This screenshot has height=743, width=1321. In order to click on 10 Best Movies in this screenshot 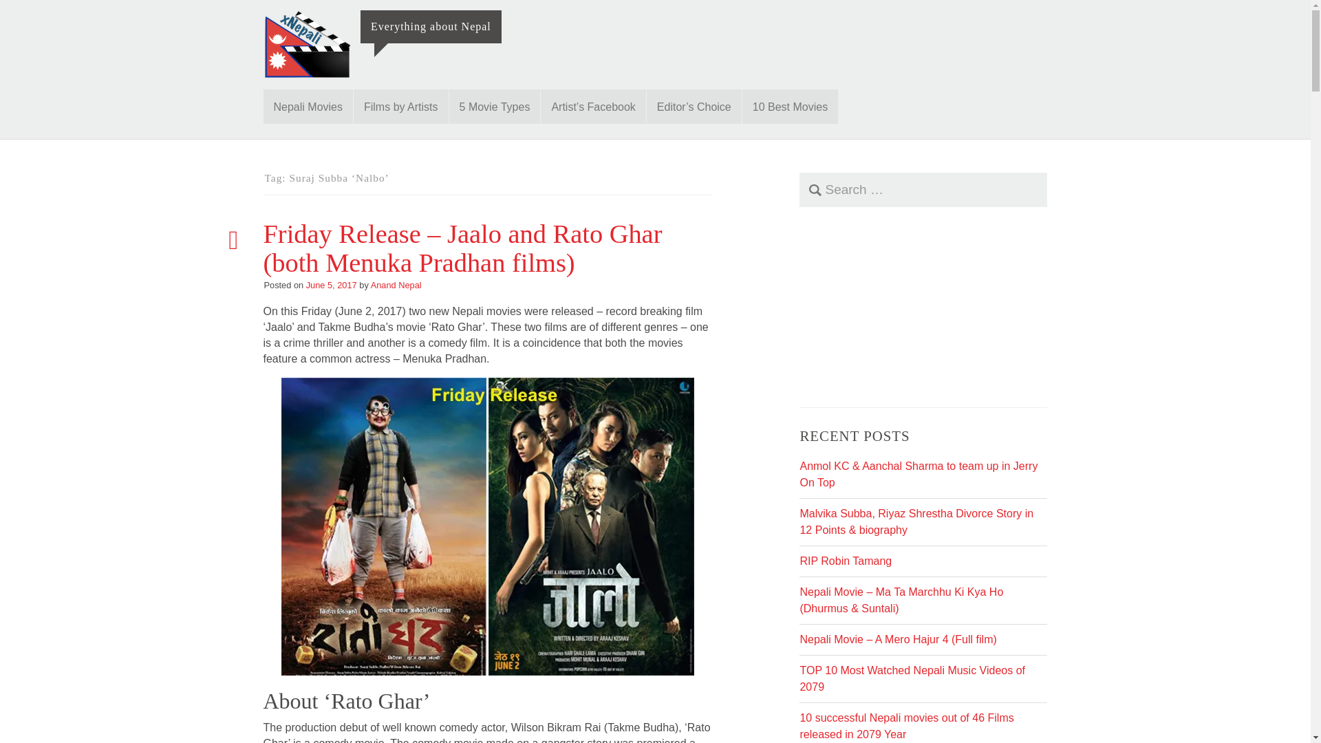, I will do `click(790, 106)`.